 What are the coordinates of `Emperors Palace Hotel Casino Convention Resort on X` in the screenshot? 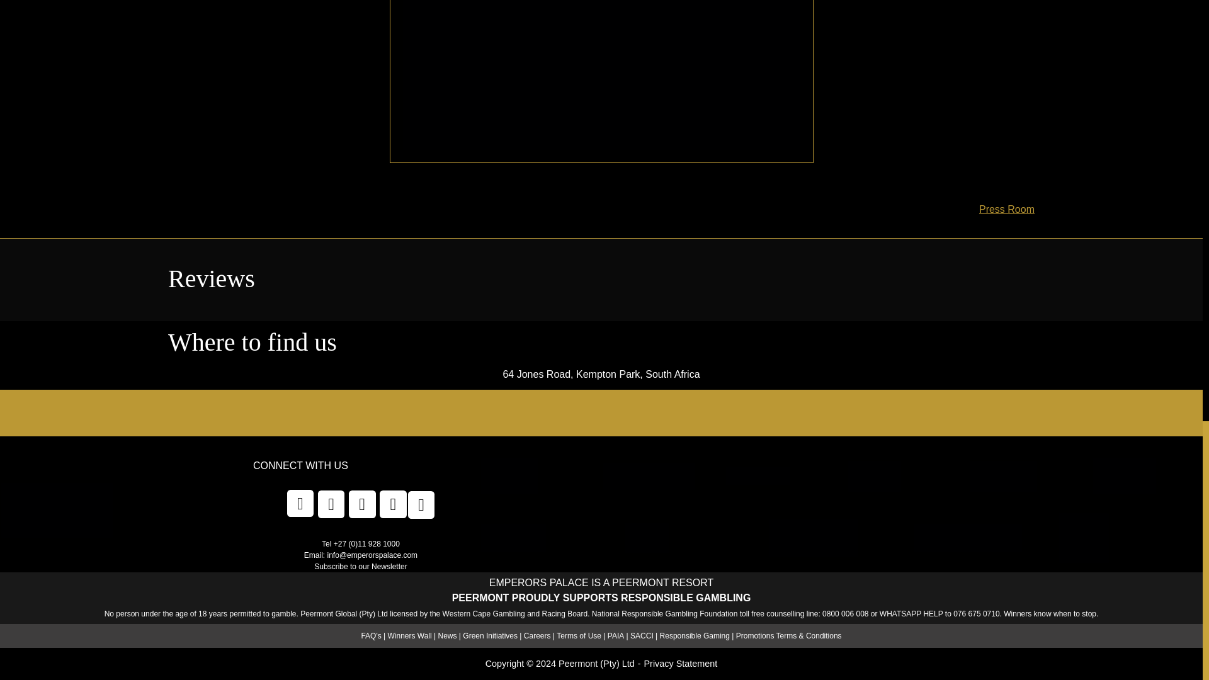 It's located at (331, 504).